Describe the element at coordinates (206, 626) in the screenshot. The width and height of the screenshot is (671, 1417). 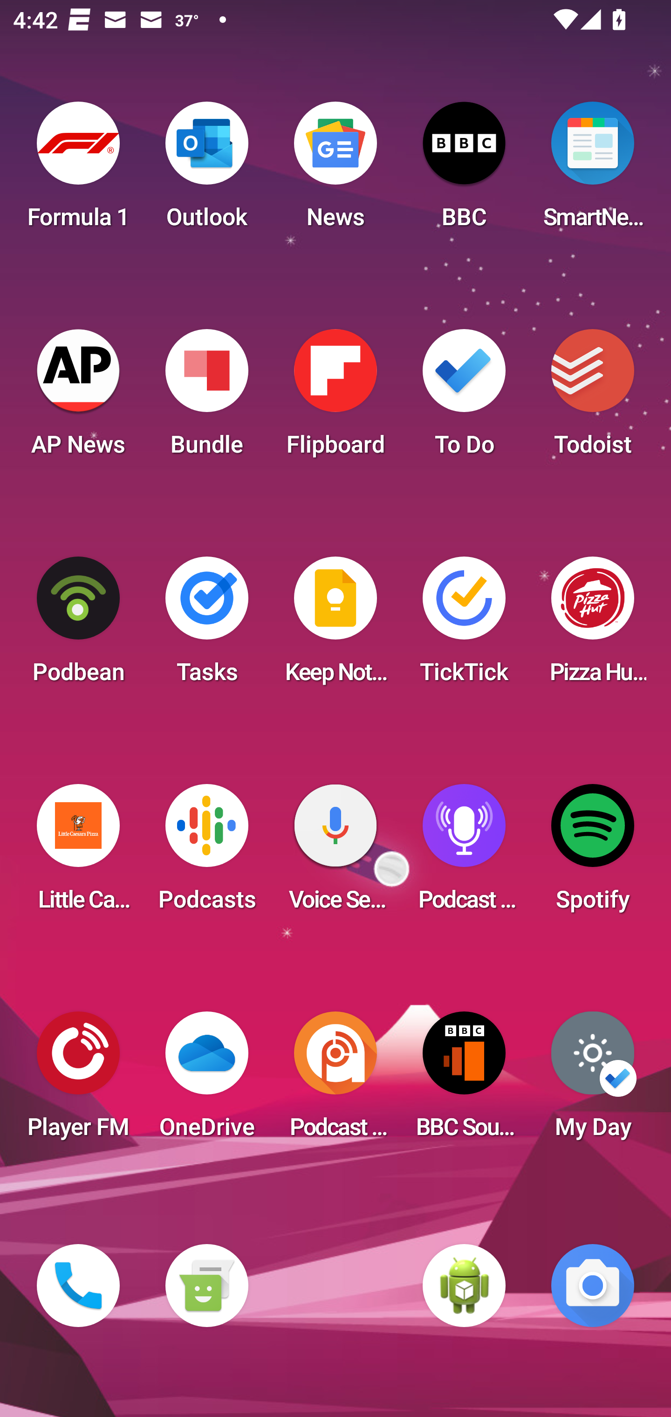
I see `Tasks` at that location.